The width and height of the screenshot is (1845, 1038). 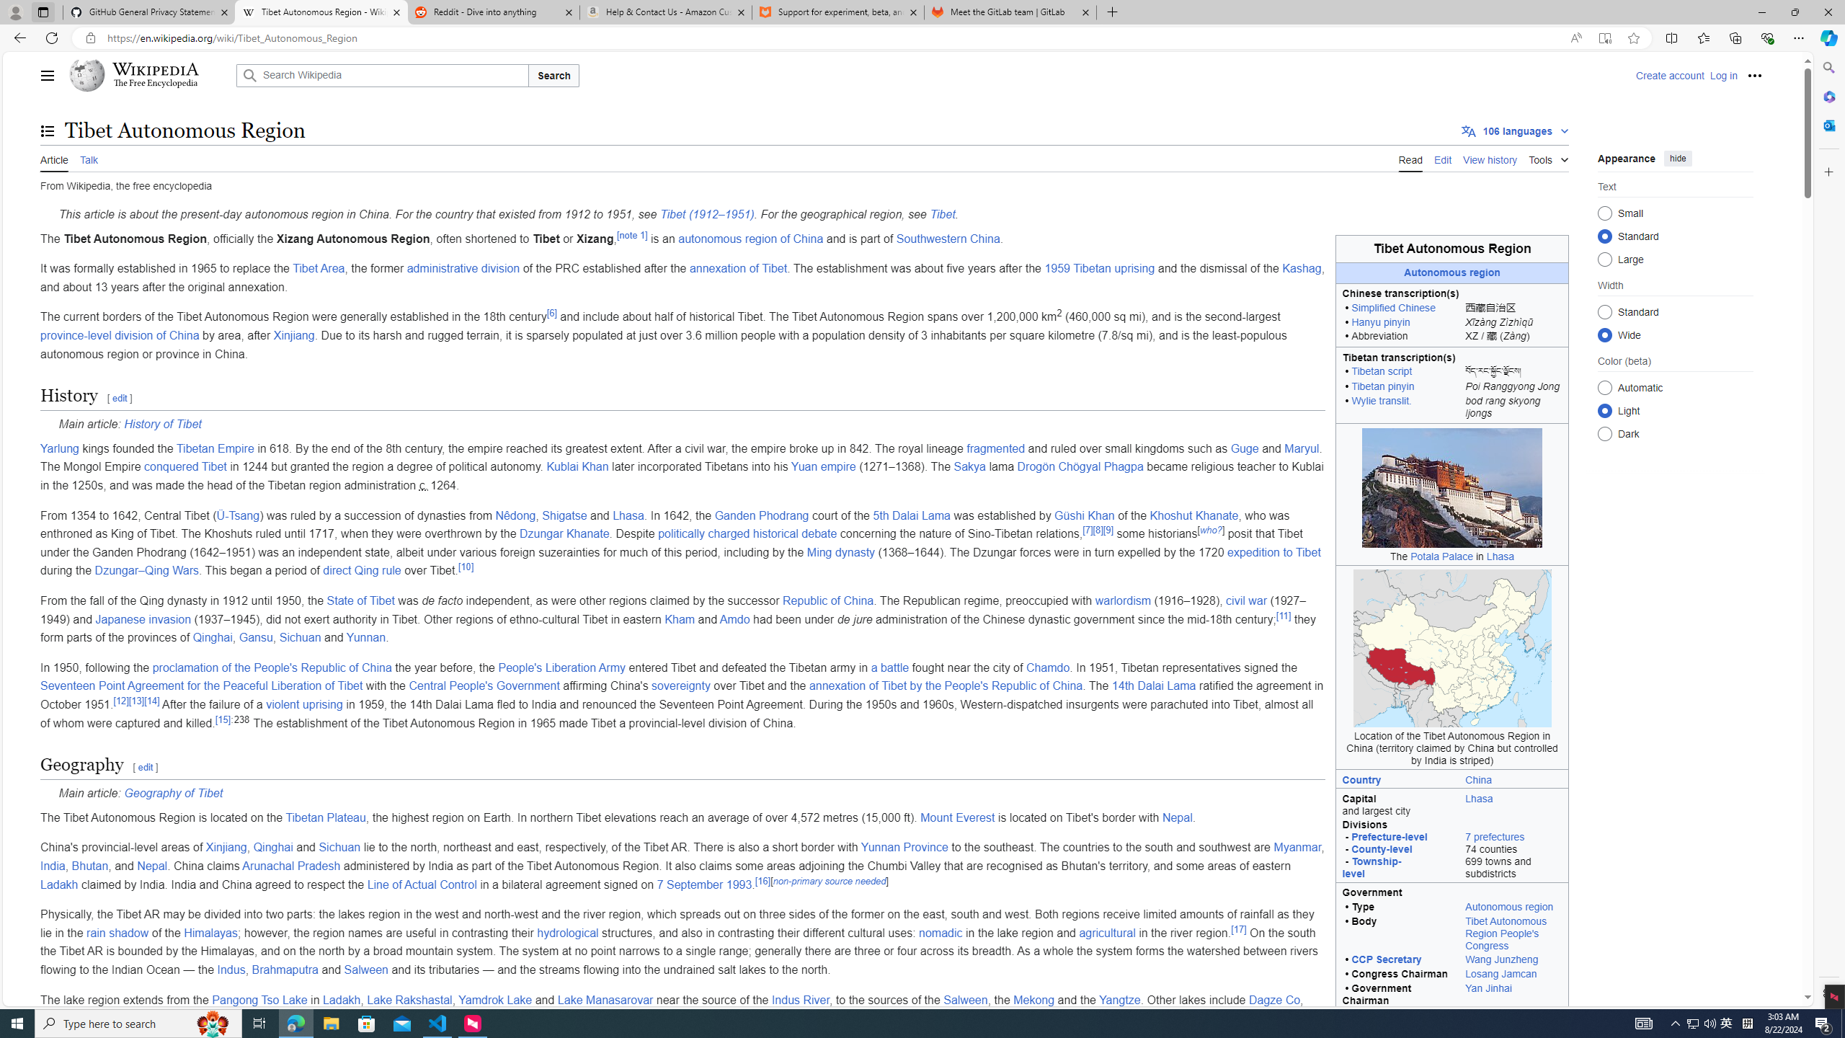 What do you see at coordinates (564, 515) in the screenshot?
I see `Shigatse` at bounding box center [564, 515].